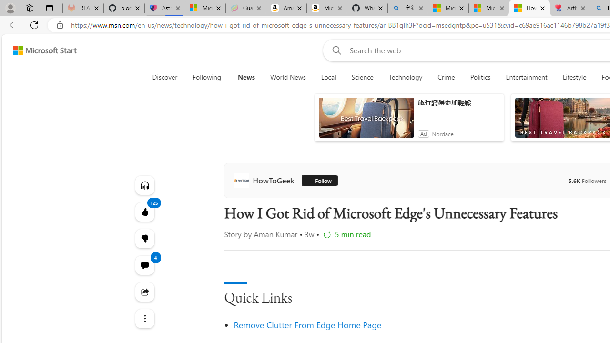  Describe the element at coordinates (423, 133) in the screenshot. I see `Ad` at that location.